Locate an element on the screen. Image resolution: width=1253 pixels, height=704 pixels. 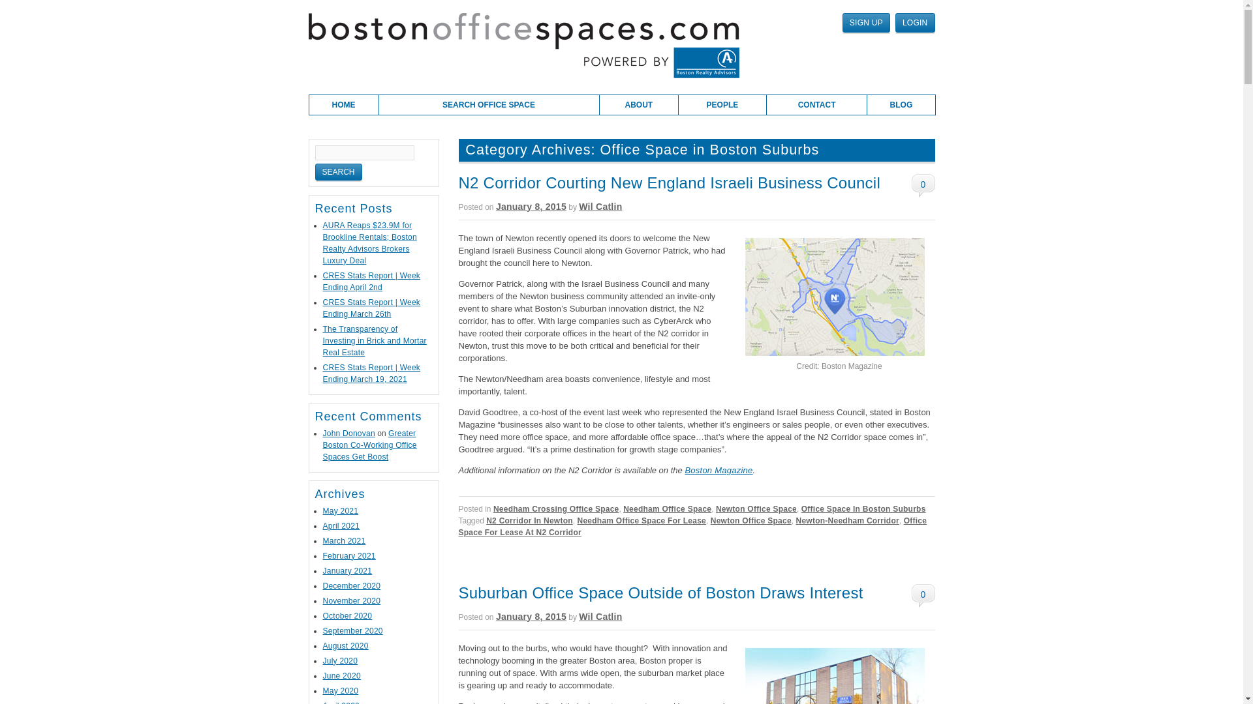
Boston Magazine is located at coordinates (718, 470).